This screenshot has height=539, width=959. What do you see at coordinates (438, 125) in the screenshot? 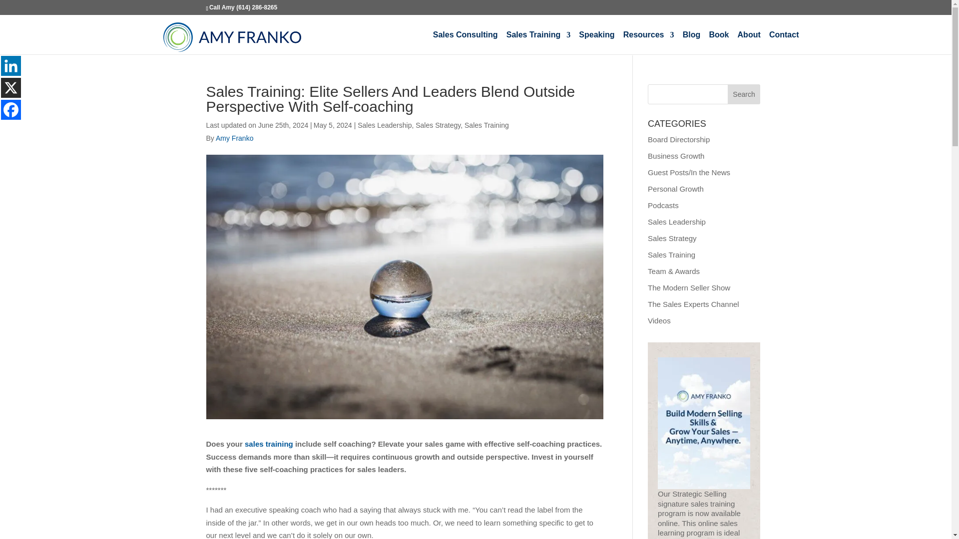
I see `Sales Strategy` at bounding box center [438, 125].